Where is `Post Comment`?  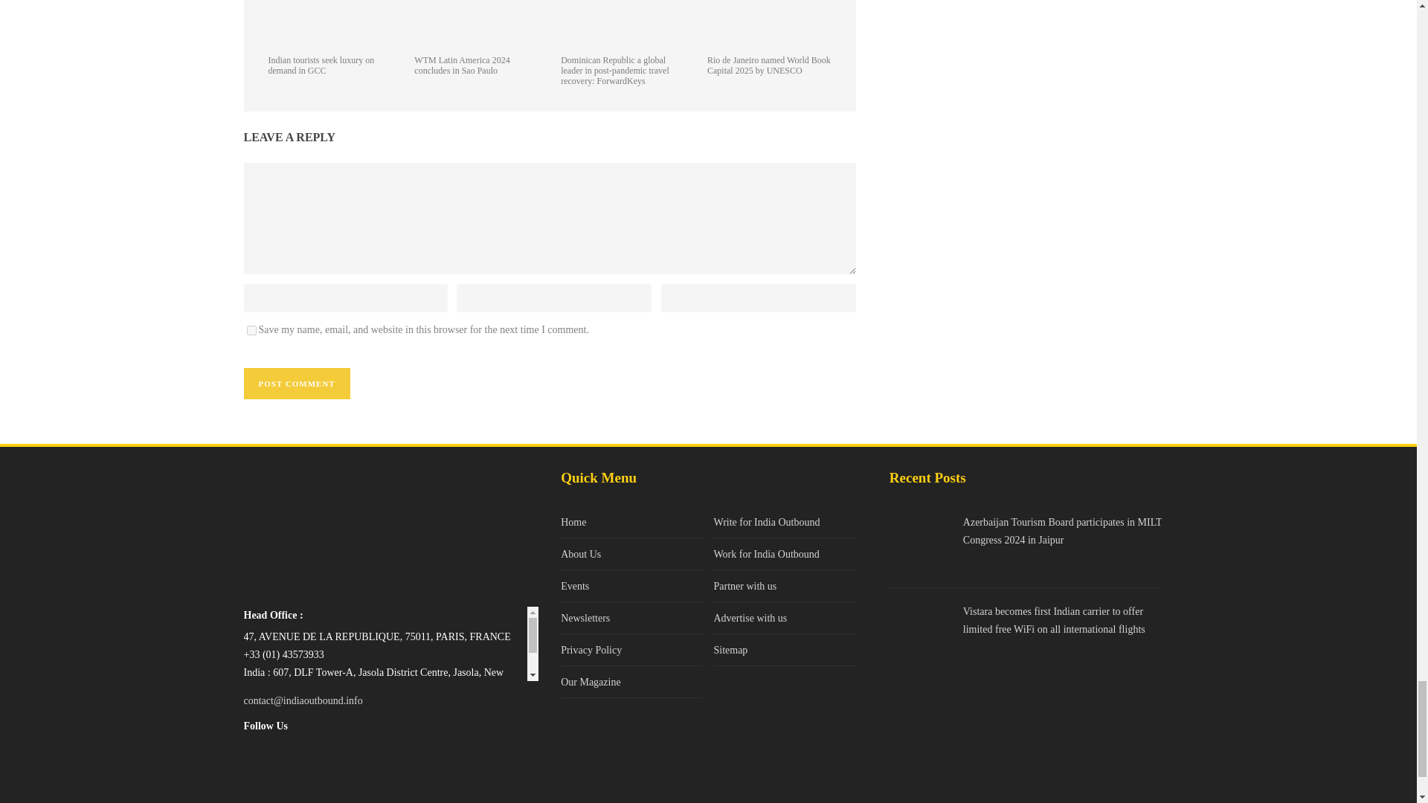 Post Comment is located at coordinates (297, 383).